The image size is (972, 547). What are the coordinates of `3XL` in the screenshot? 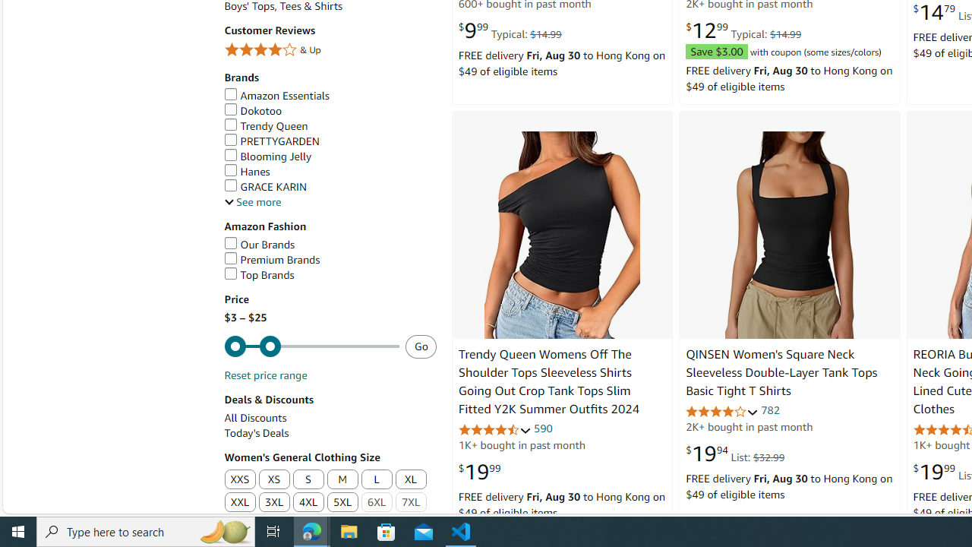 It's located at (275, 503).